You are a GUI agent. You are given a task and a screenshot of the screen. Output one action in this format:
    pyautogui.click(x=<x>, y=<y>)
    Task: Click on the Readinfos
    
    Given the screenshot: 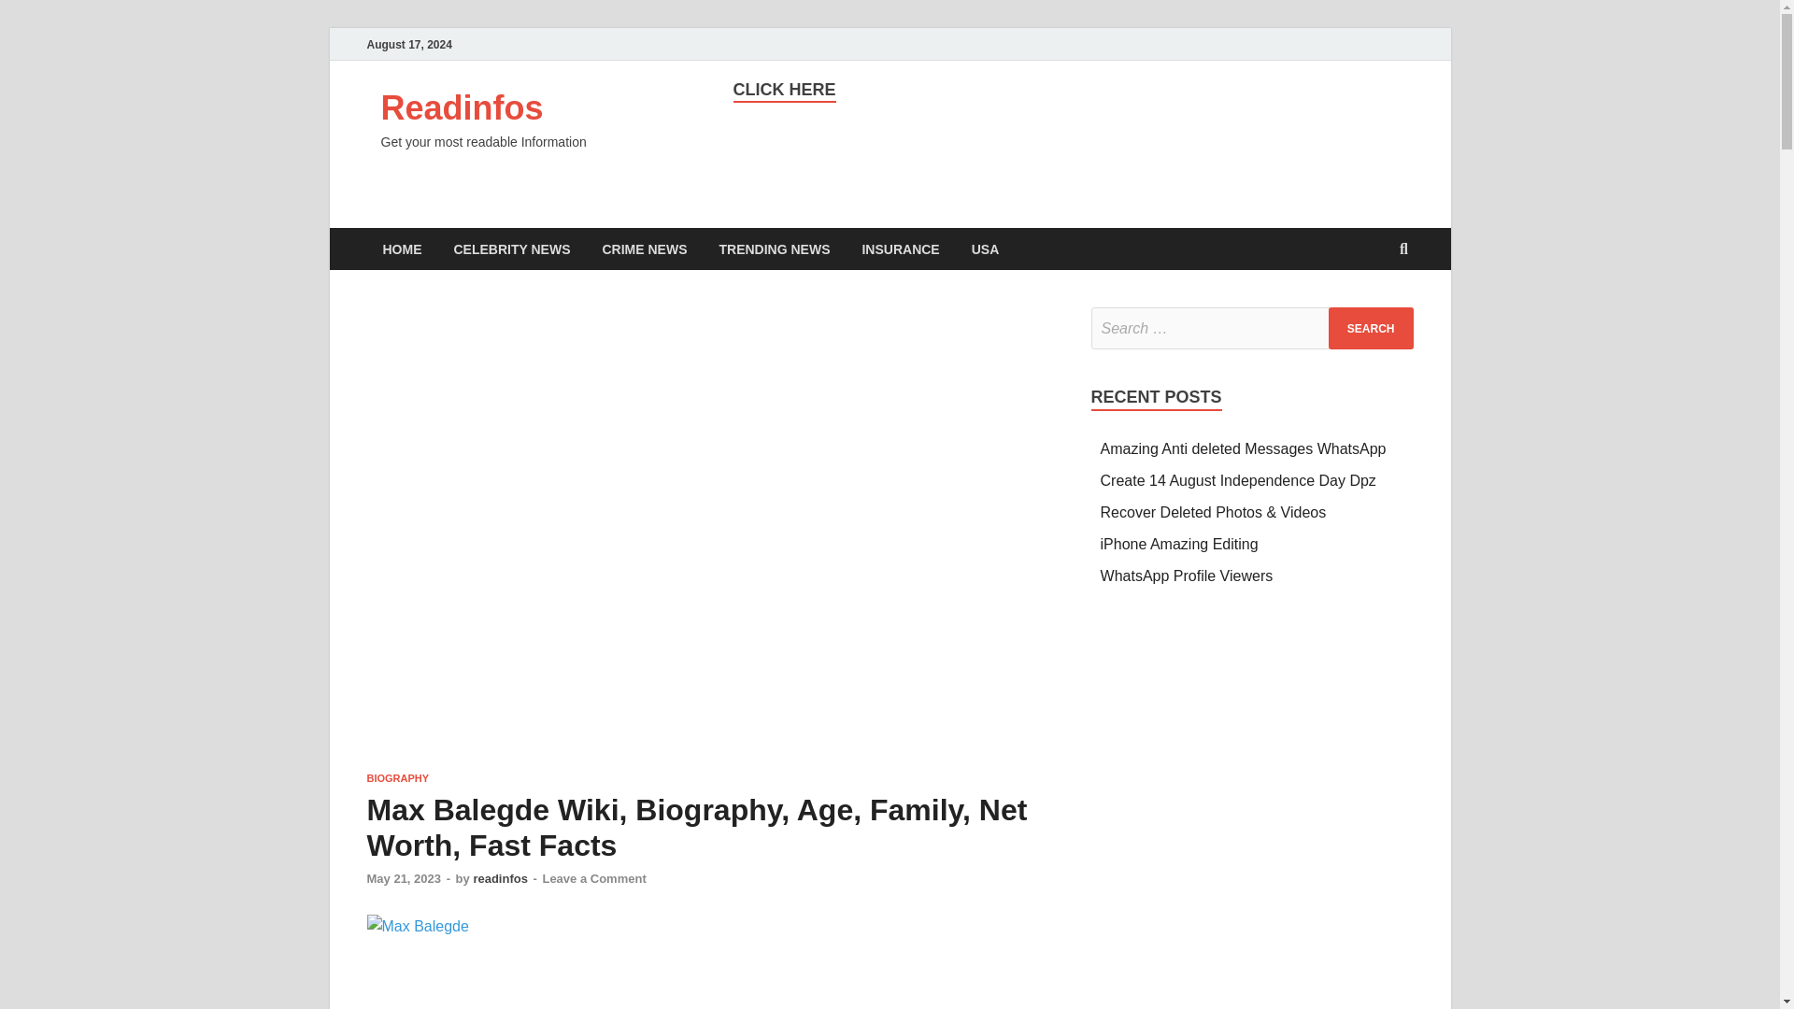 What is the action you would take?
    pyautogui.click(x=462, y=108)
    